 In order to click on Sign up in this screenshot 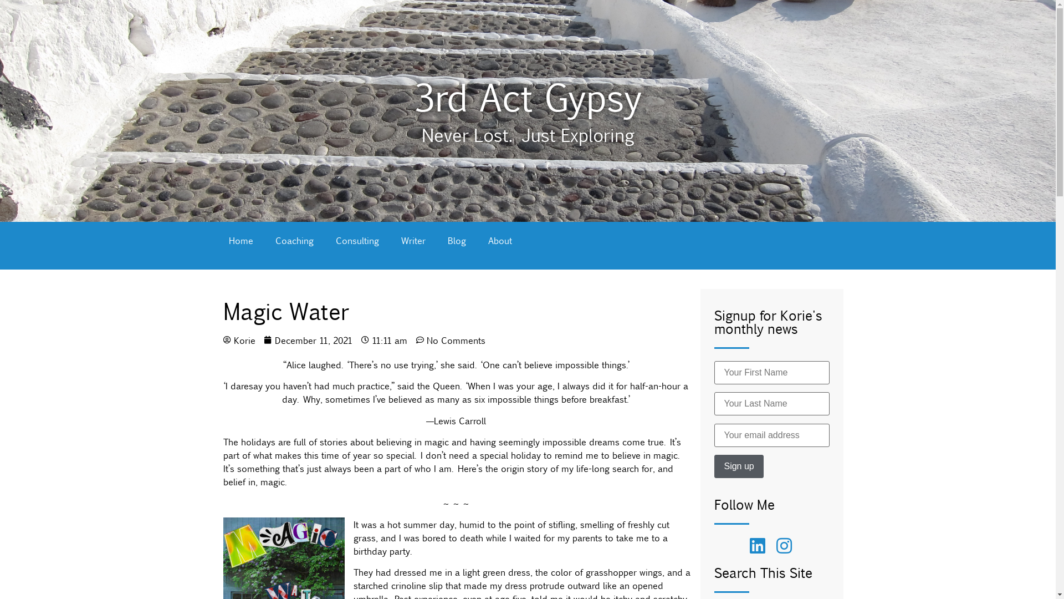, I will do `click(739, 466)`.